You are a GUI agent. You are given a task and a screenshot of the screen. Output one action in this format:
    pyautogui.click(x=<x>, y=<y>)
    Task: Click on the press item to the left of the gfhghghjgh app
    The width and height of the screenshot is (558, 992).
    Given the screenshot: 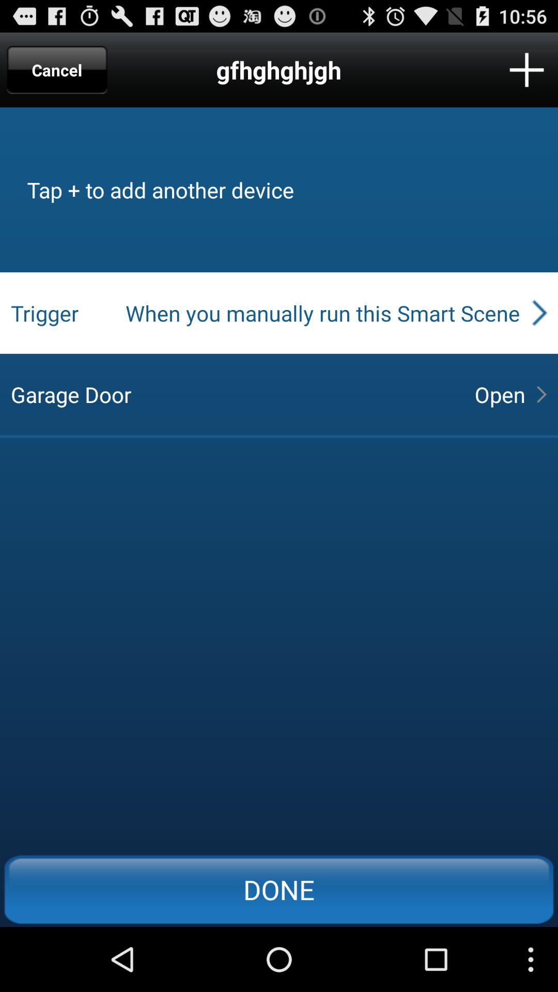 What is the action you would take?
    pyautogui.click(x=57, y=70)
    